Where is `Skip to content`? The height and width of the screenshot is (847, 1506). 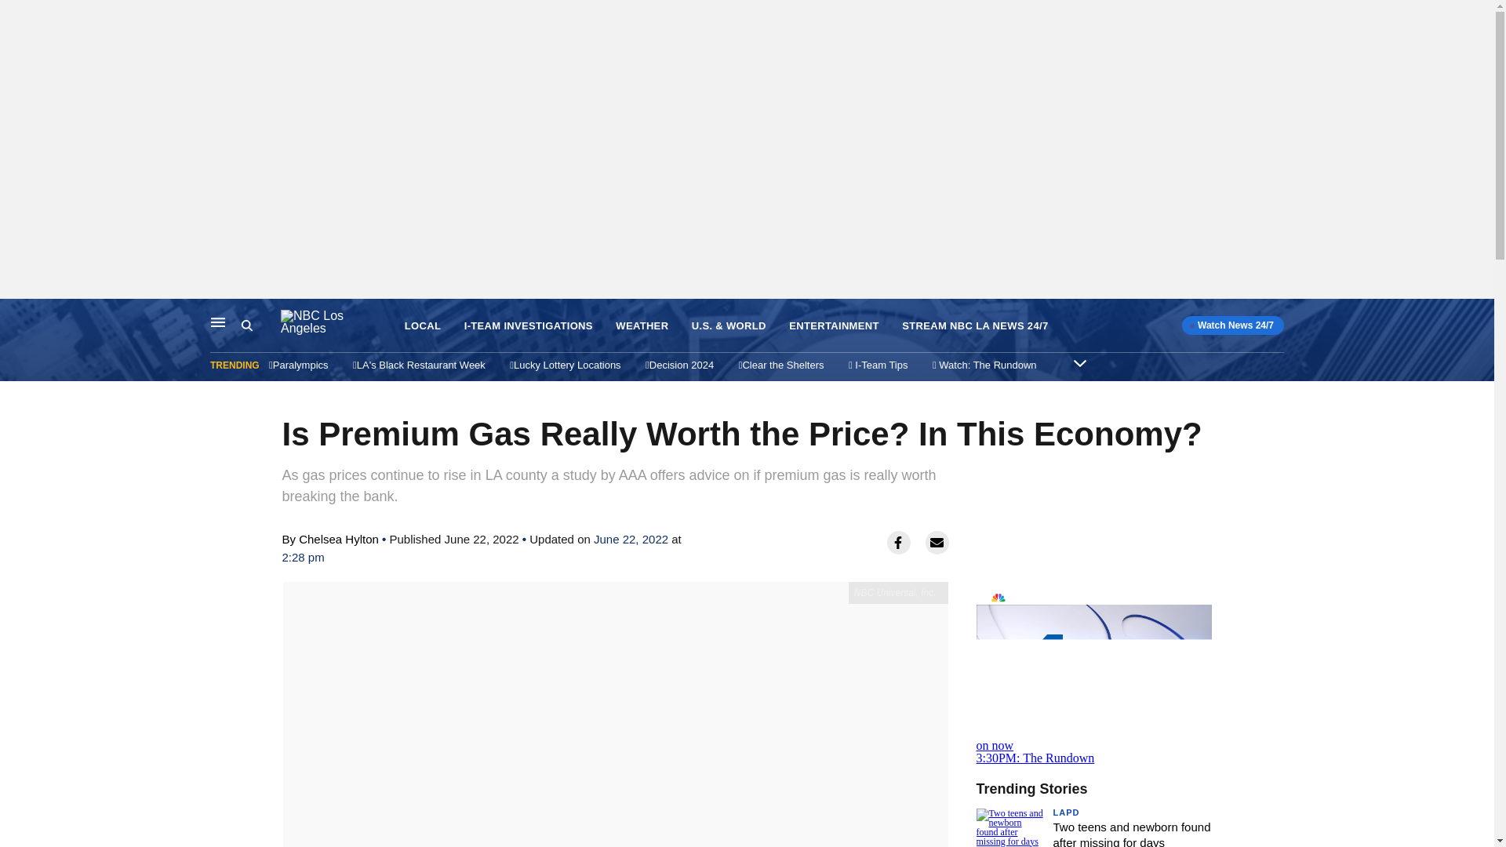 Skip to content is located at coordinates (16, 315).